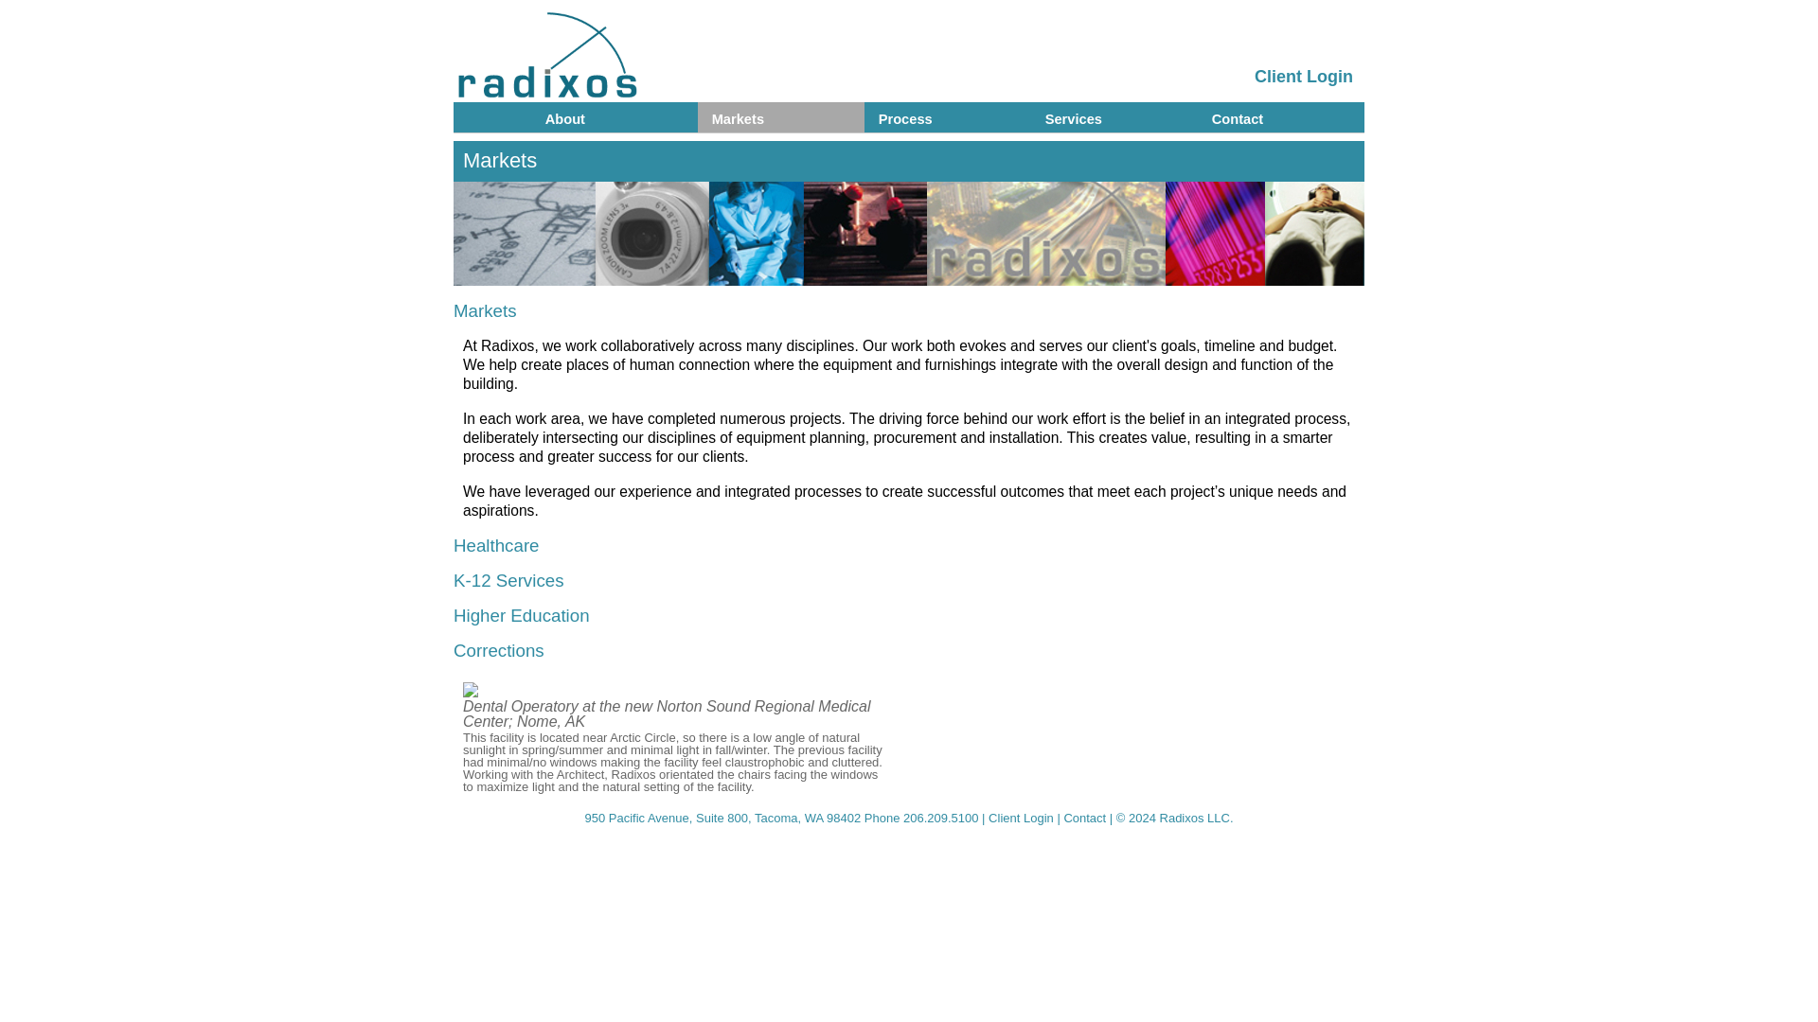  What do you see at coordinates (521, 615) in the screenshot?
I see `Higher Education` at bounding box center [521, 615].